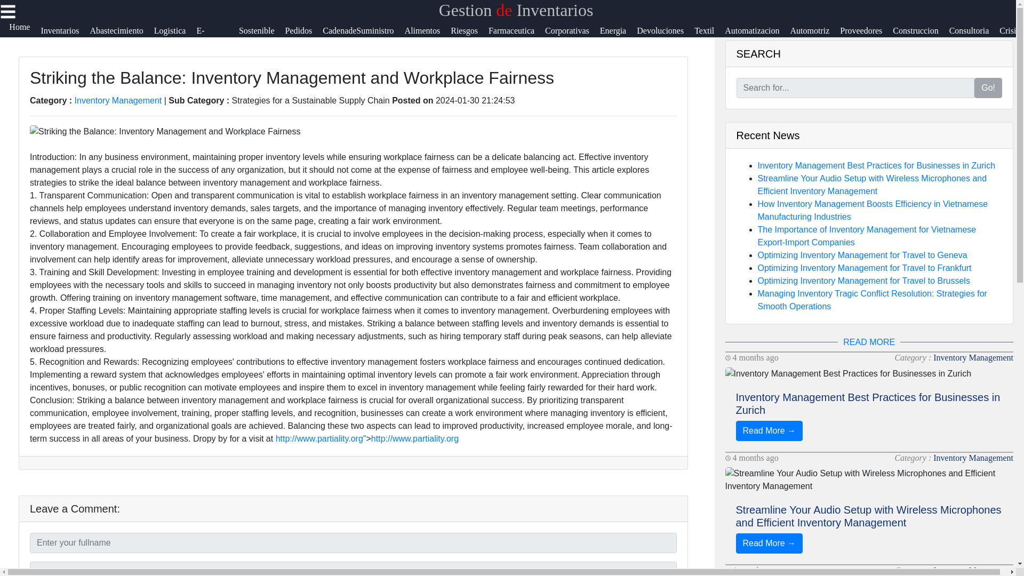 The height and width of the screenshot is (576, 1024). I want to click on Textil, so click(709, 37).